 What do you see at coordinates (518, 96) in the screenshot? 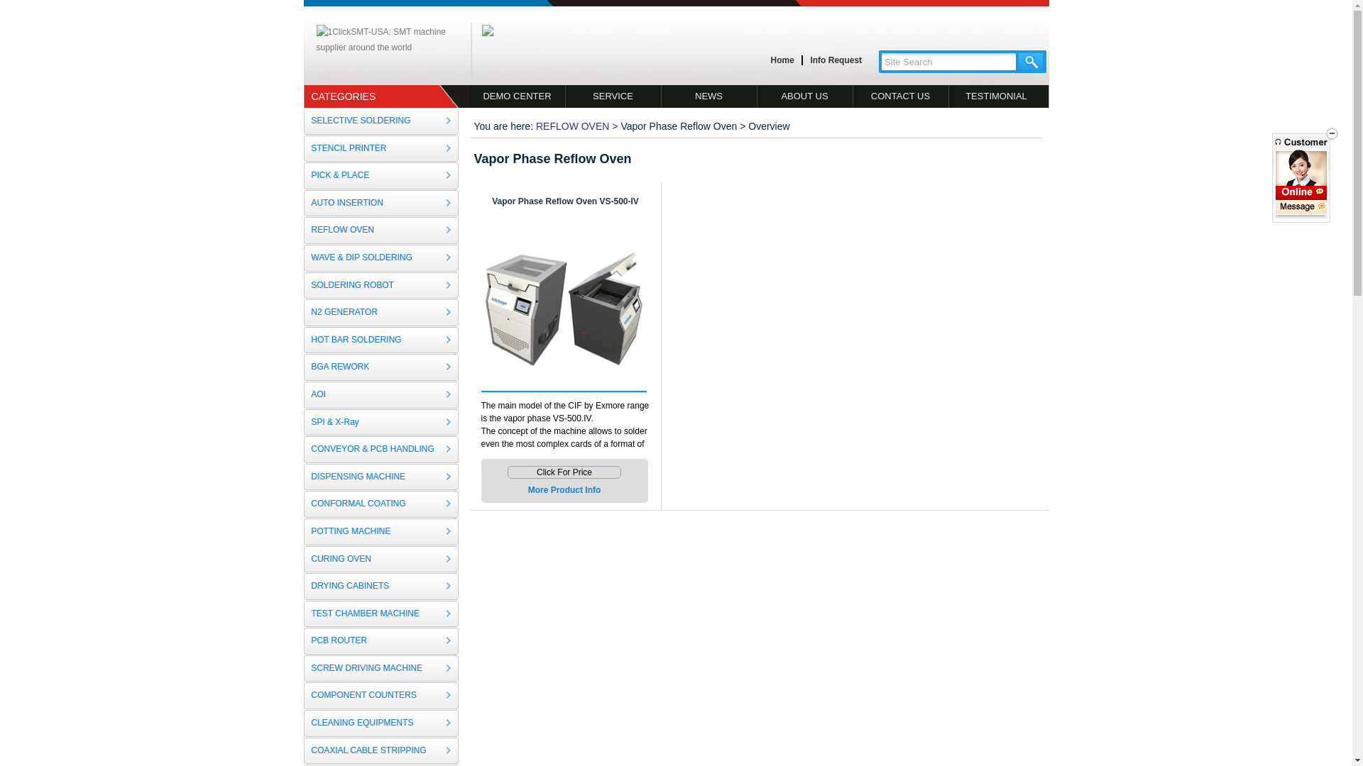
I see `DEMO CENTER` at bounding box center [518, 96].